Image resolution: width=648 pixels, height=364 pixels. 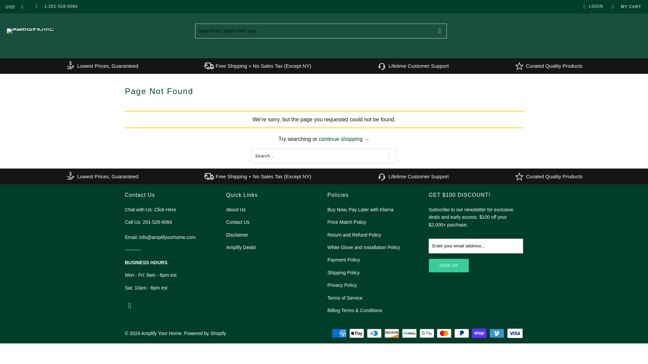 I want to click on Sign Up, so click(x=449, y=265).